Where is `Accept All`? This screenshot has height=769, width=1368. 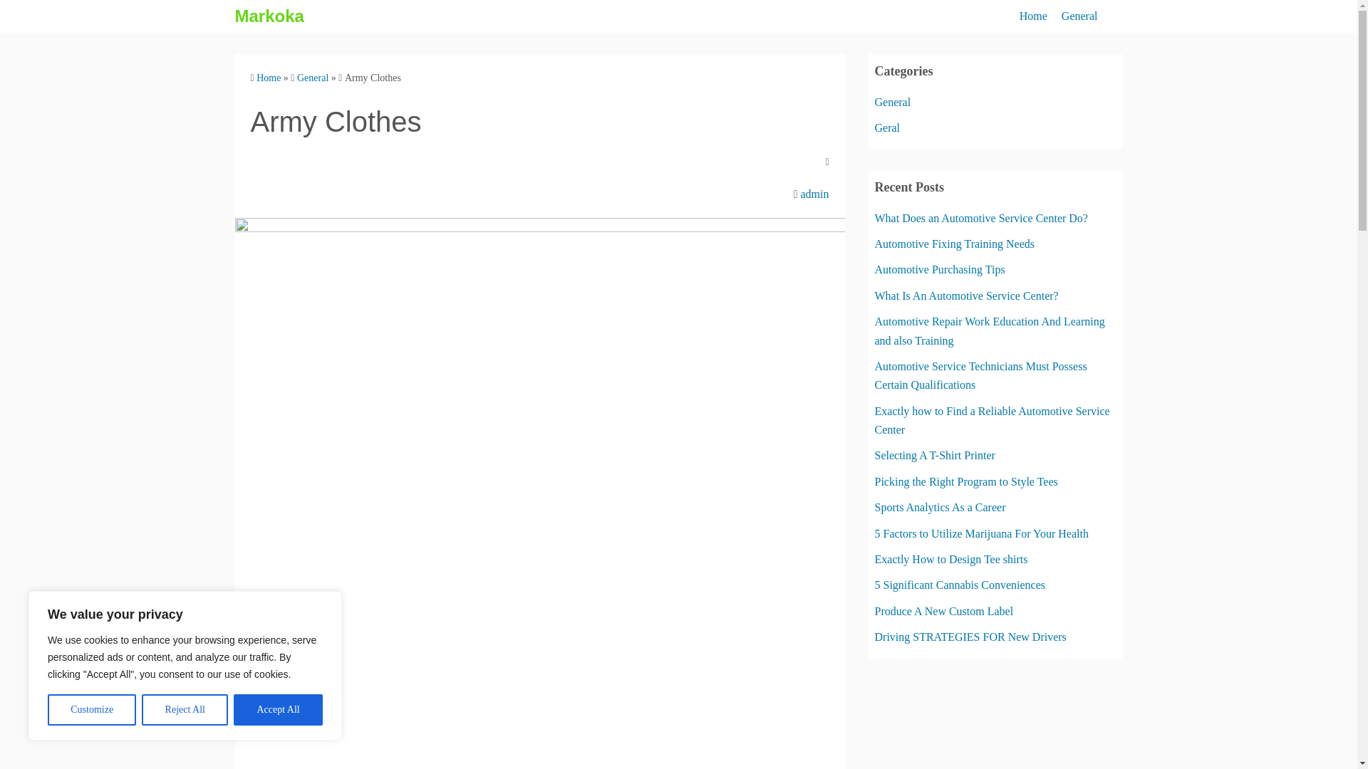 Accept All is located at coordinates (278, 710).